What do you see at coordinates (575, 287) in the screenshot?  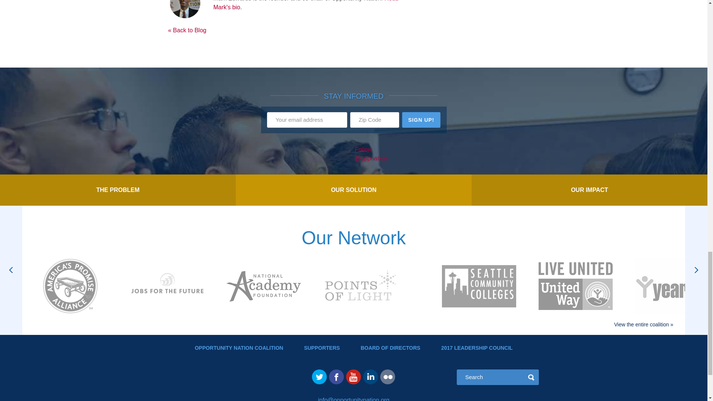 I see `United Way` at bounding box center [575, 287].